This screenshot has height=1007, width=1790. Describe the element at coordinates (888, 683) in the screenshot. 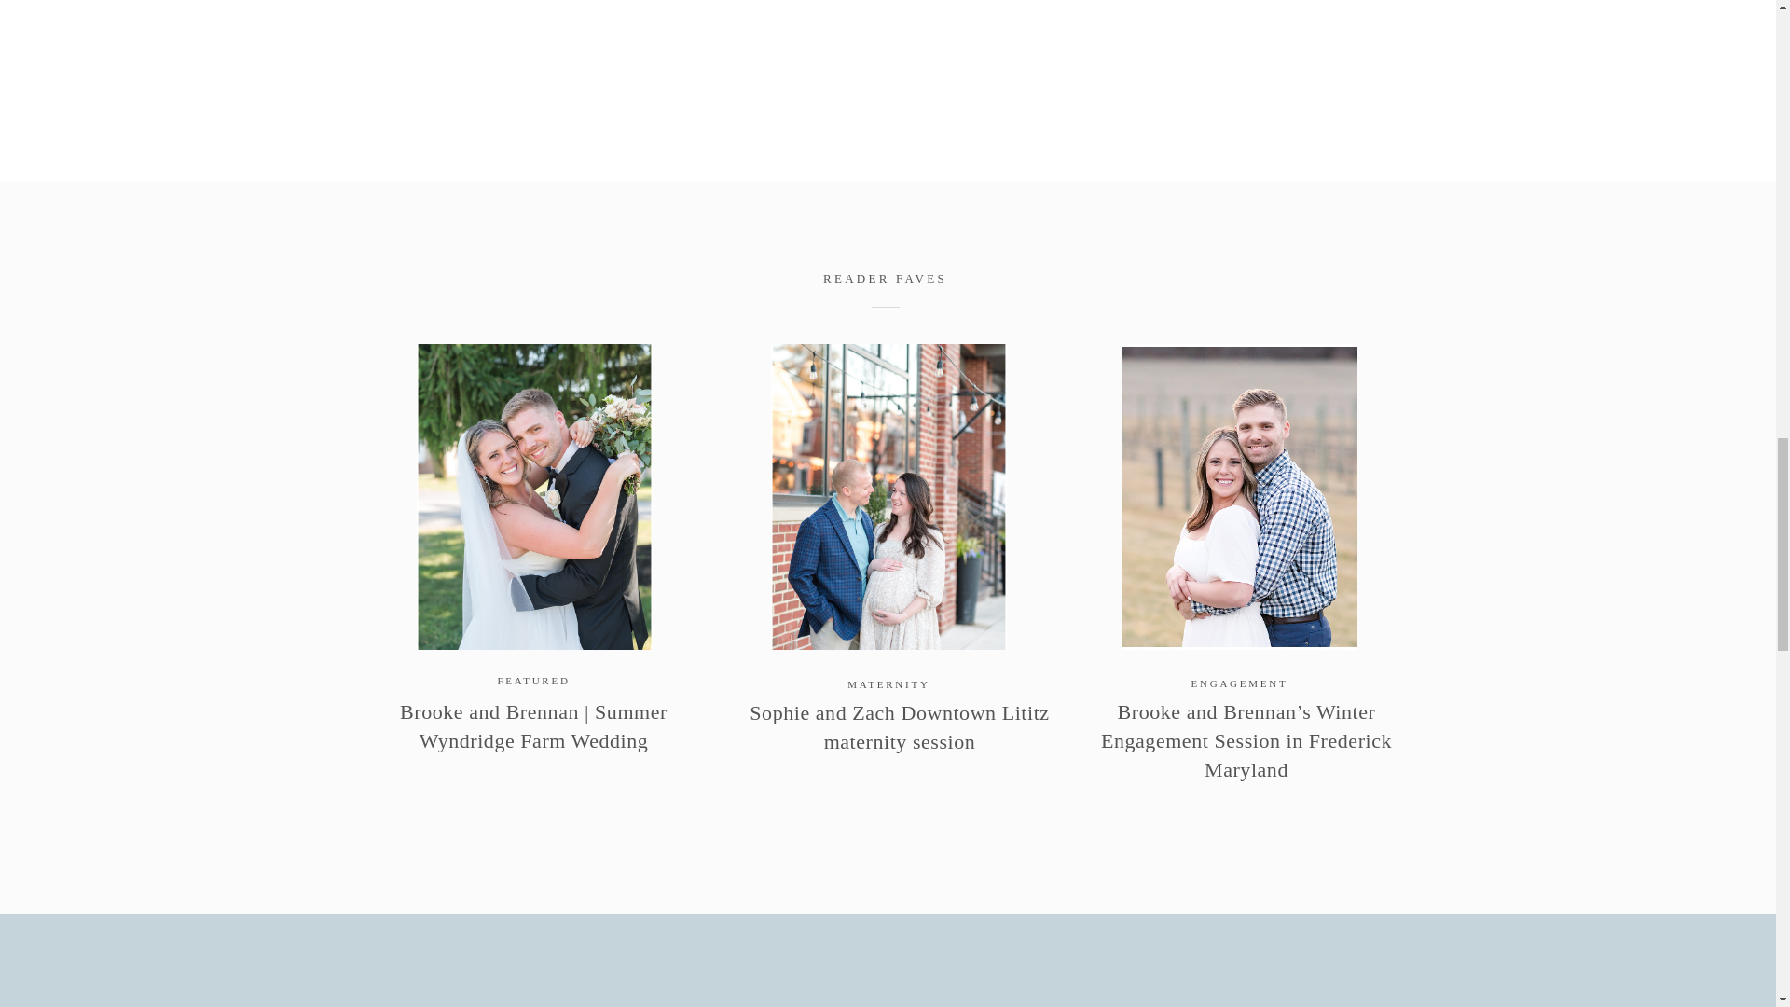

I see `MATERNITY` at that location.